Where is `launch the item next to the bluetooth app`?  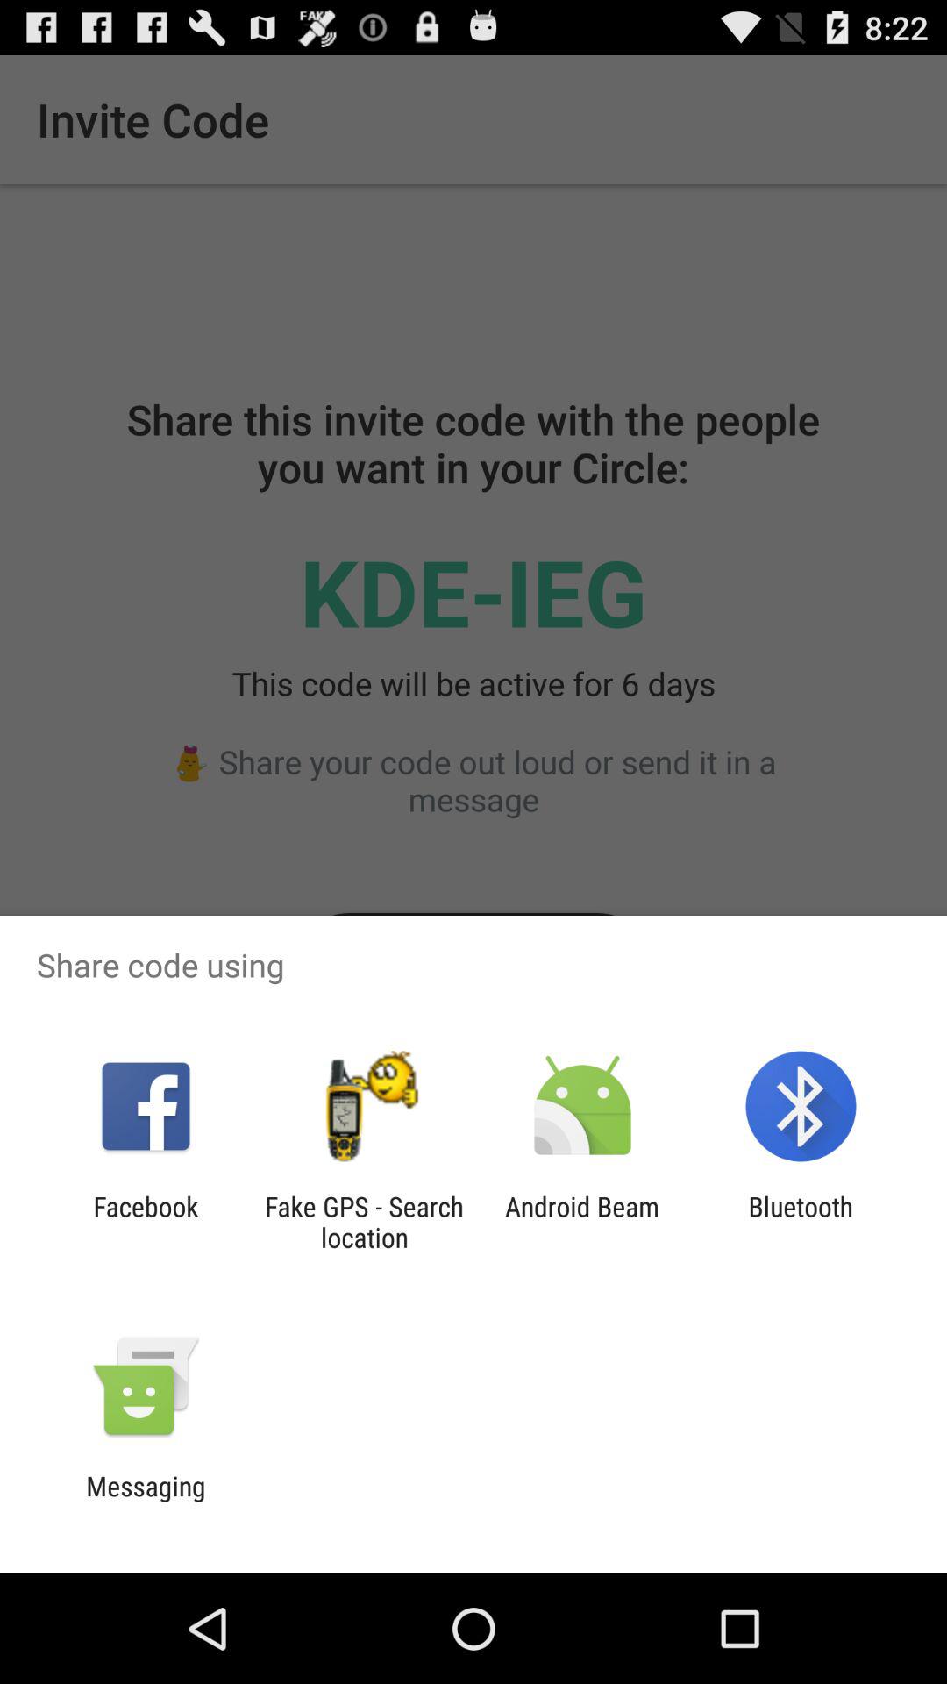 launch the item next to the bluetooth app is located at coordinates (582, 1222).